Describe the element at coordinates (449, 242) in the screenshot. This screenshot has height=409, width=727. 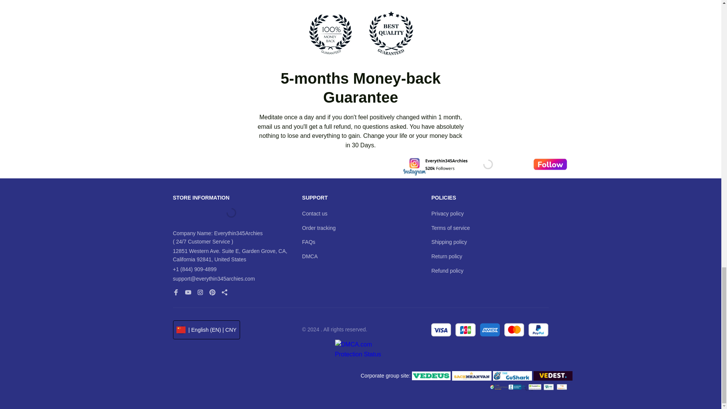
I see `Shipping policy` at that location.